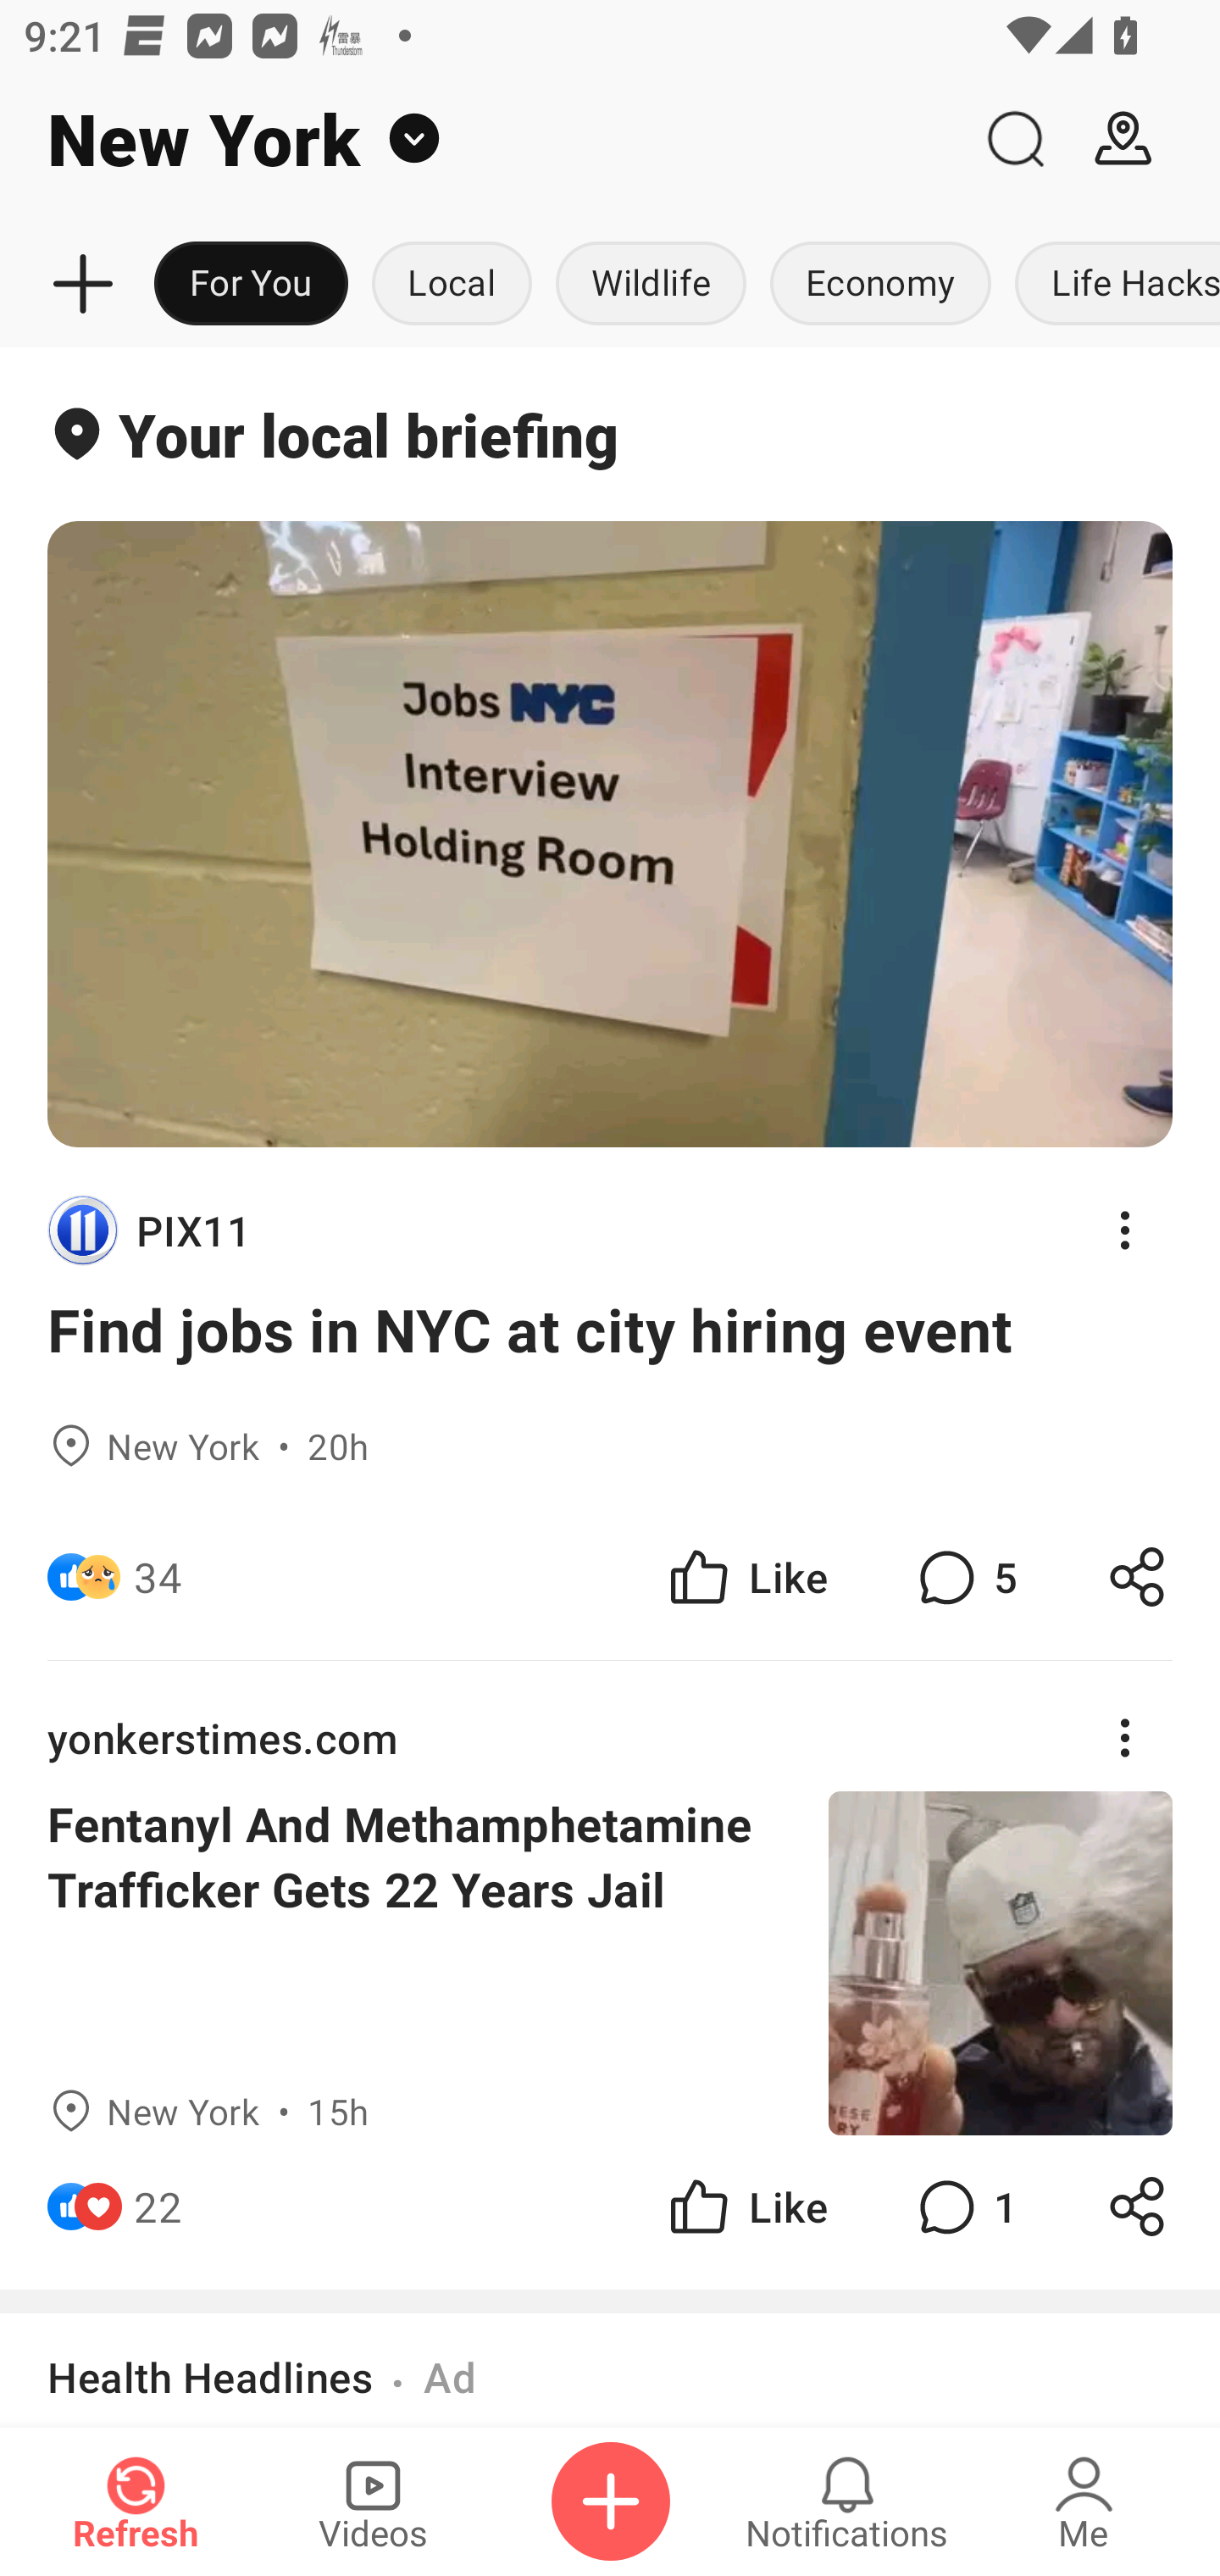  Describe the element at coordinates (1112, 285) in the screenshot. I see `Life Hacks` at that location.